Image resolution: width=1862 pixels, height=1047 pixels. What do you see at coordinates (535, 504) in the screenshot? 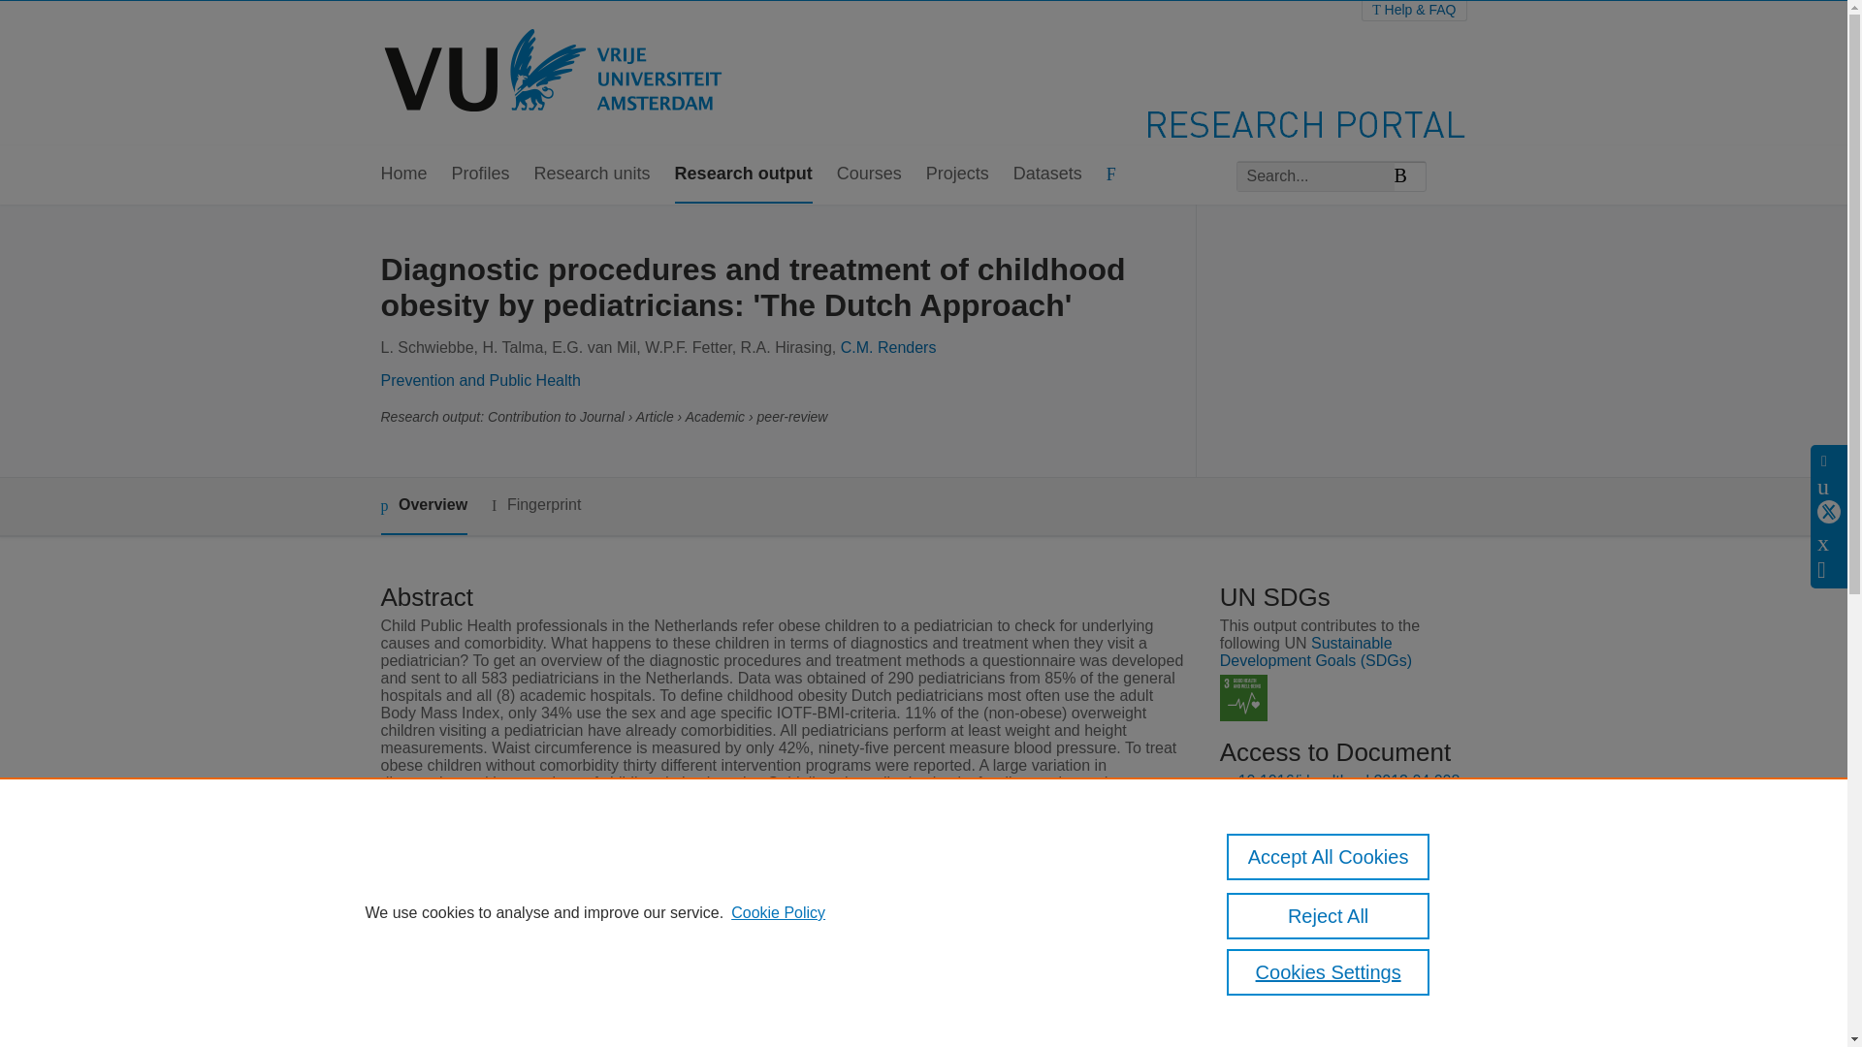
I see `Fingerprint` at bounding box center [535, 504].